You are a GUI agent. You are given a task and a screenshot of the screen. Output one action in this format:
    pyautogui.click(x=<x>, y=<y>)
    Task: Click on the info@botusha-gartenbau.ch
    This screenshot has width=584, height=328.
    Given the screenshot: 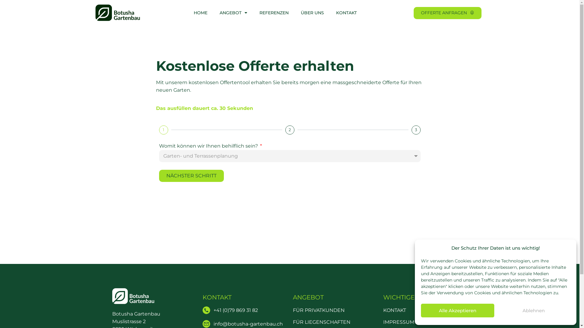 What is the action you would take?
    pyautogui.click(x=245, y=324)
    